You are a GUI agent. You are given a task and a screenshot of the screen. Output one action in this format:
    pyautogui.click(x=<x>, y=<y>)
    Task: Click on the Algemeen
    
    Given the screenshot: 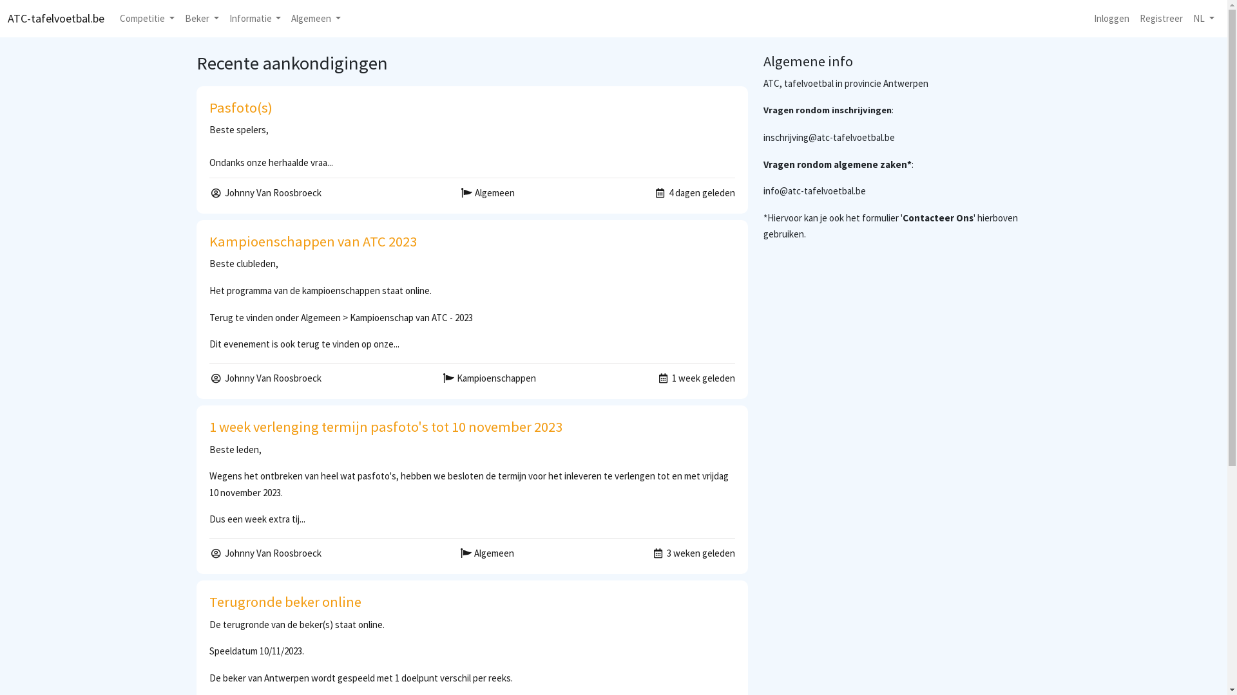 What is the action you would take?
    pyautogui.click(x=316, y=19)
    